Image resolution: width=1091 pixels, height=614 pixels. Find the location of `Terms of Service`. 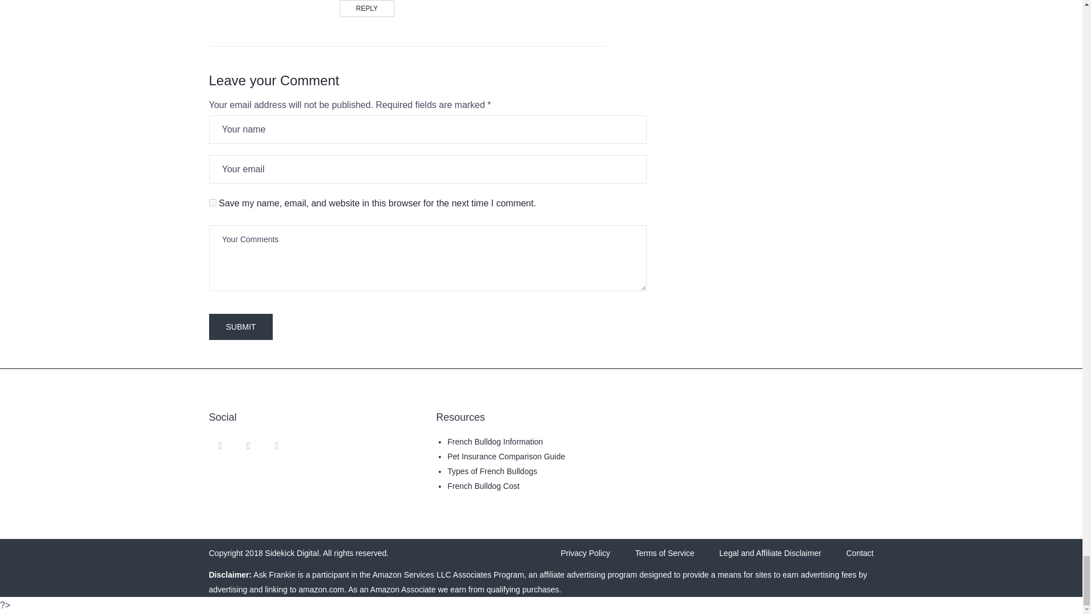

Terms of Service is located at coordinates (664, 553).